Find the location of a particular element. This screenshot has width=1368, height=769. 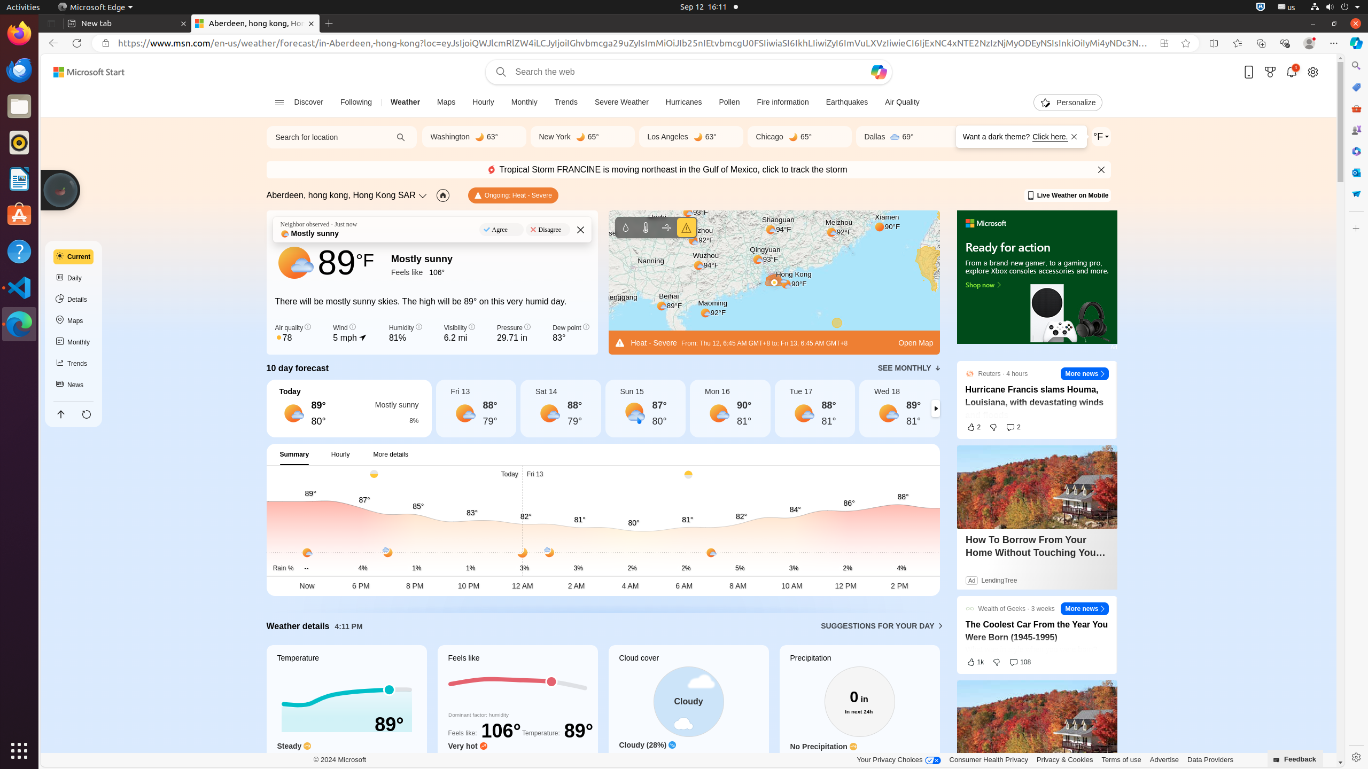

System is located at coordinates (1335, 7).